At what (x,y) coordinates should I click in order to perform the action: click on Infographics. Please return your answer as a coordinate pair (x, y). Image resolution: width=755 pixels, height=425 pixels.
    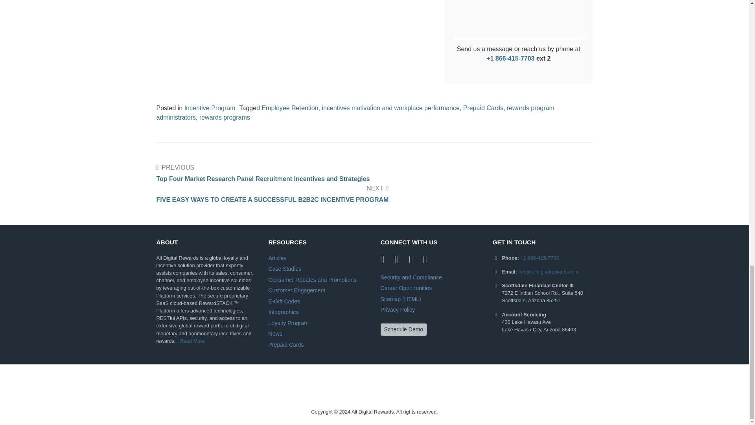
    Looking at the image, I should click on (283, 312).